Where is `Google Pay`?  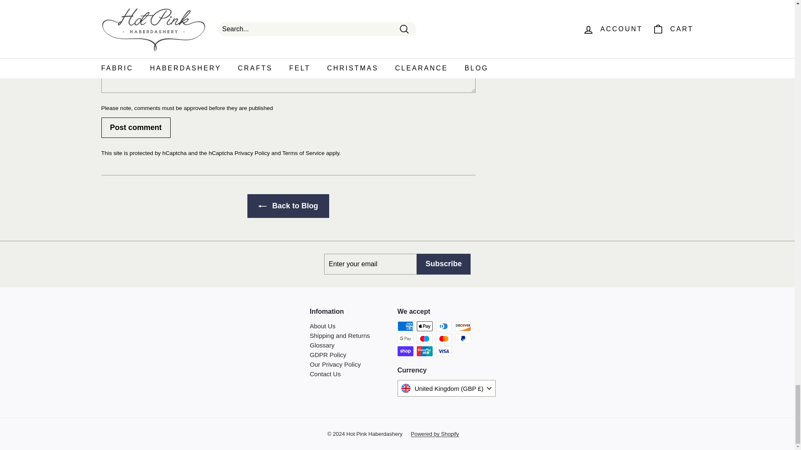 Google Pay is located at coordinates (405, 339).